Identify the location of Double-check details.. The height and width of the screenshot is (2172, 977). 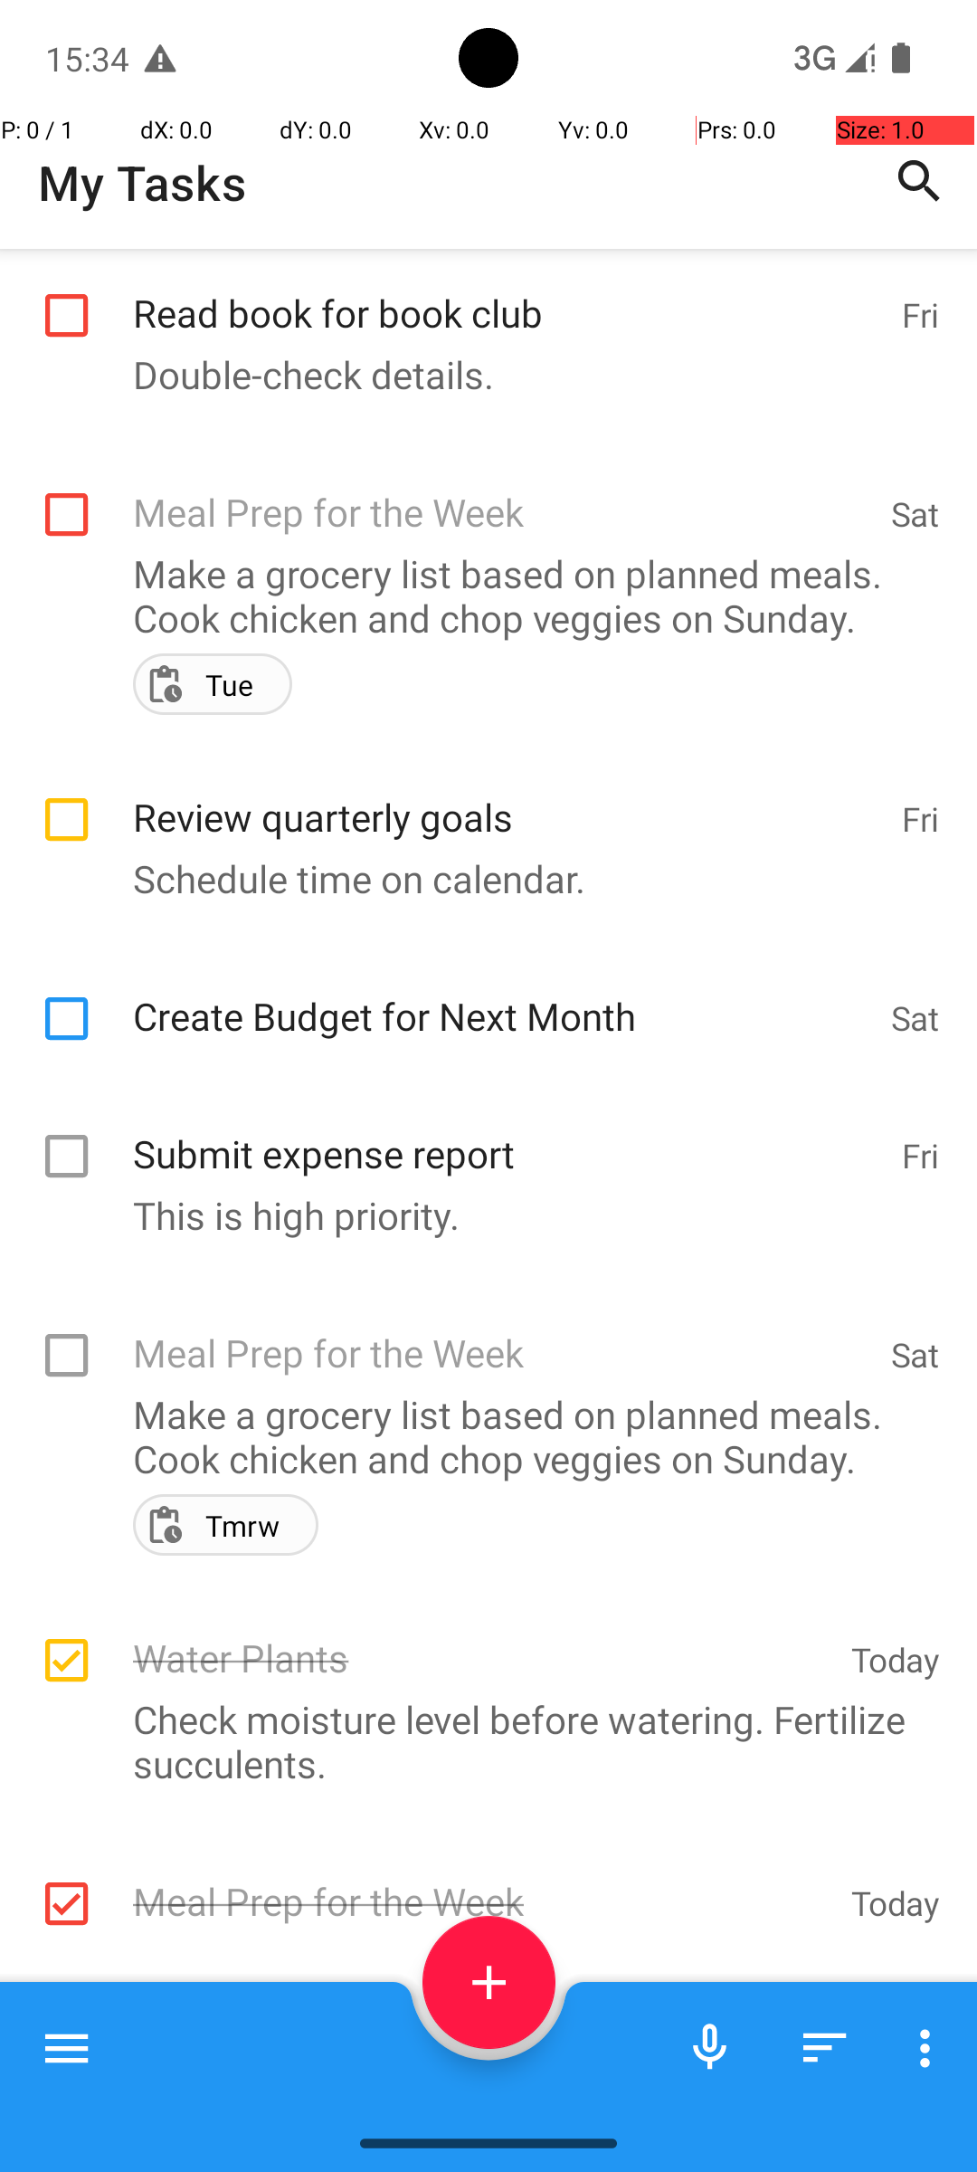
(479, 375).